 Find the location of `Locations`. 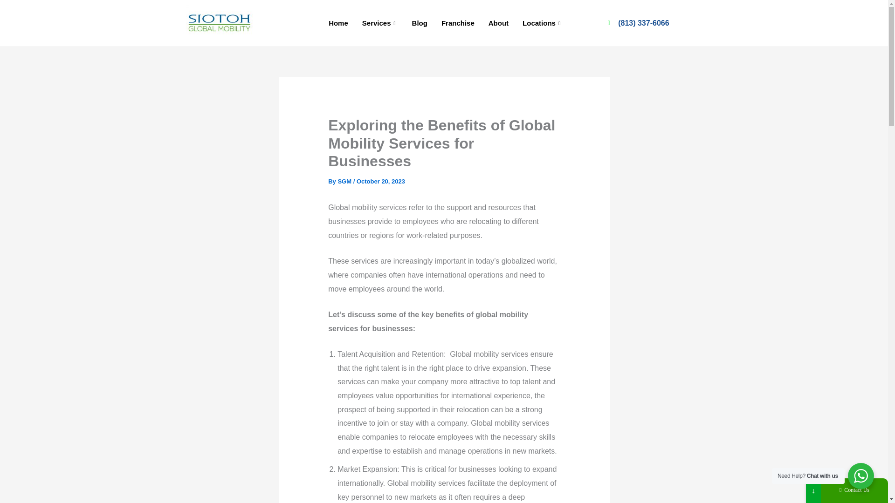

Locations is located at coordinates (542, 23).